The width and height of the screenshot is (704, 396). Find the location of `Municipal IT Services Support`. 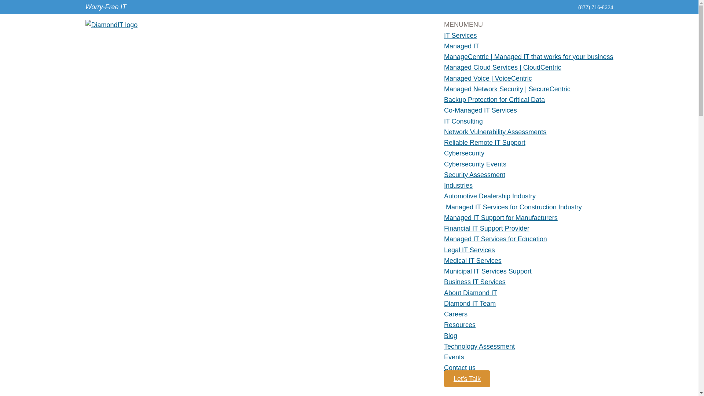

Municipal IT Services Support is located at coordinates (488, 271).